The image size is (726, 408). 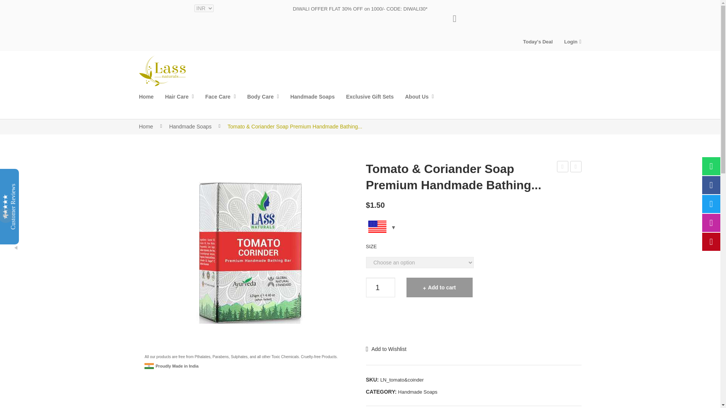 I want to click on Please select your currency, so click(x=473, y=229).